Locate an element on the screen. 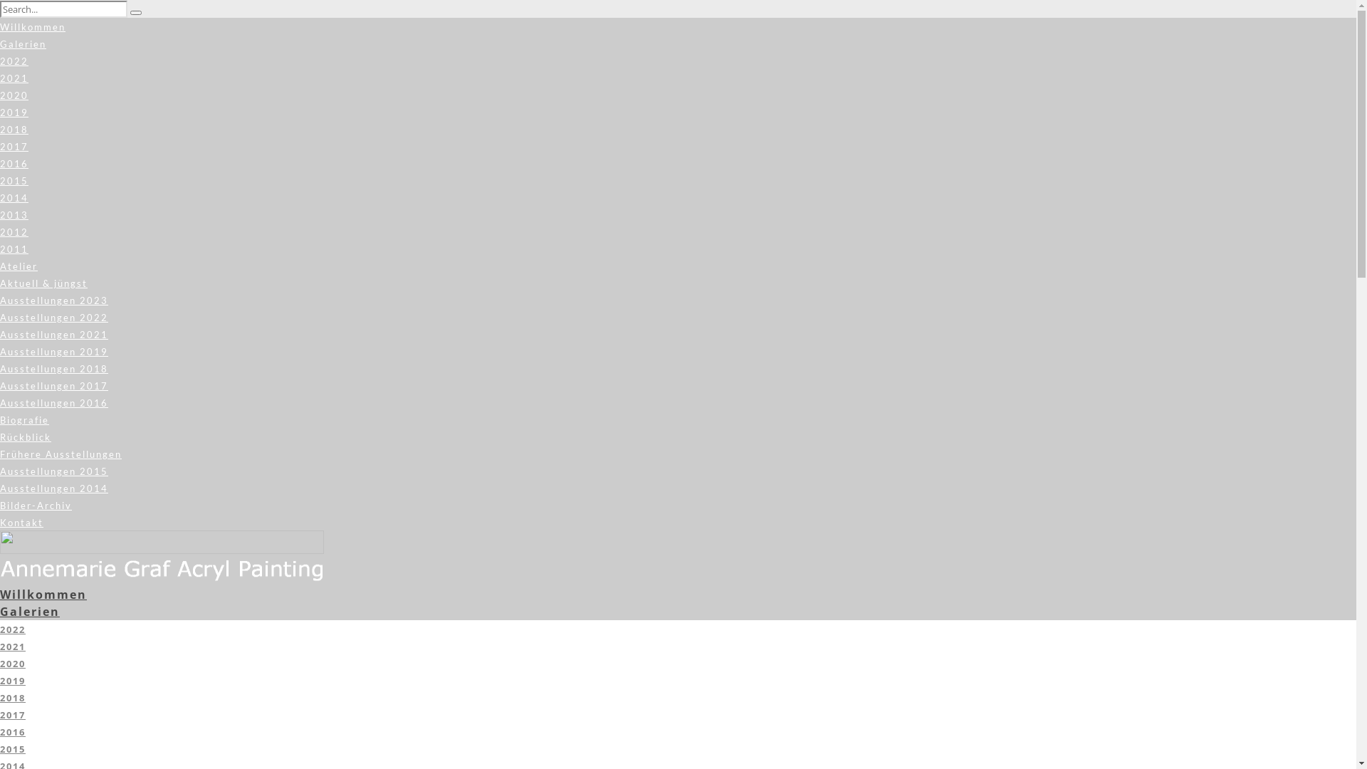  2019 is located at coordinates (13, 681).